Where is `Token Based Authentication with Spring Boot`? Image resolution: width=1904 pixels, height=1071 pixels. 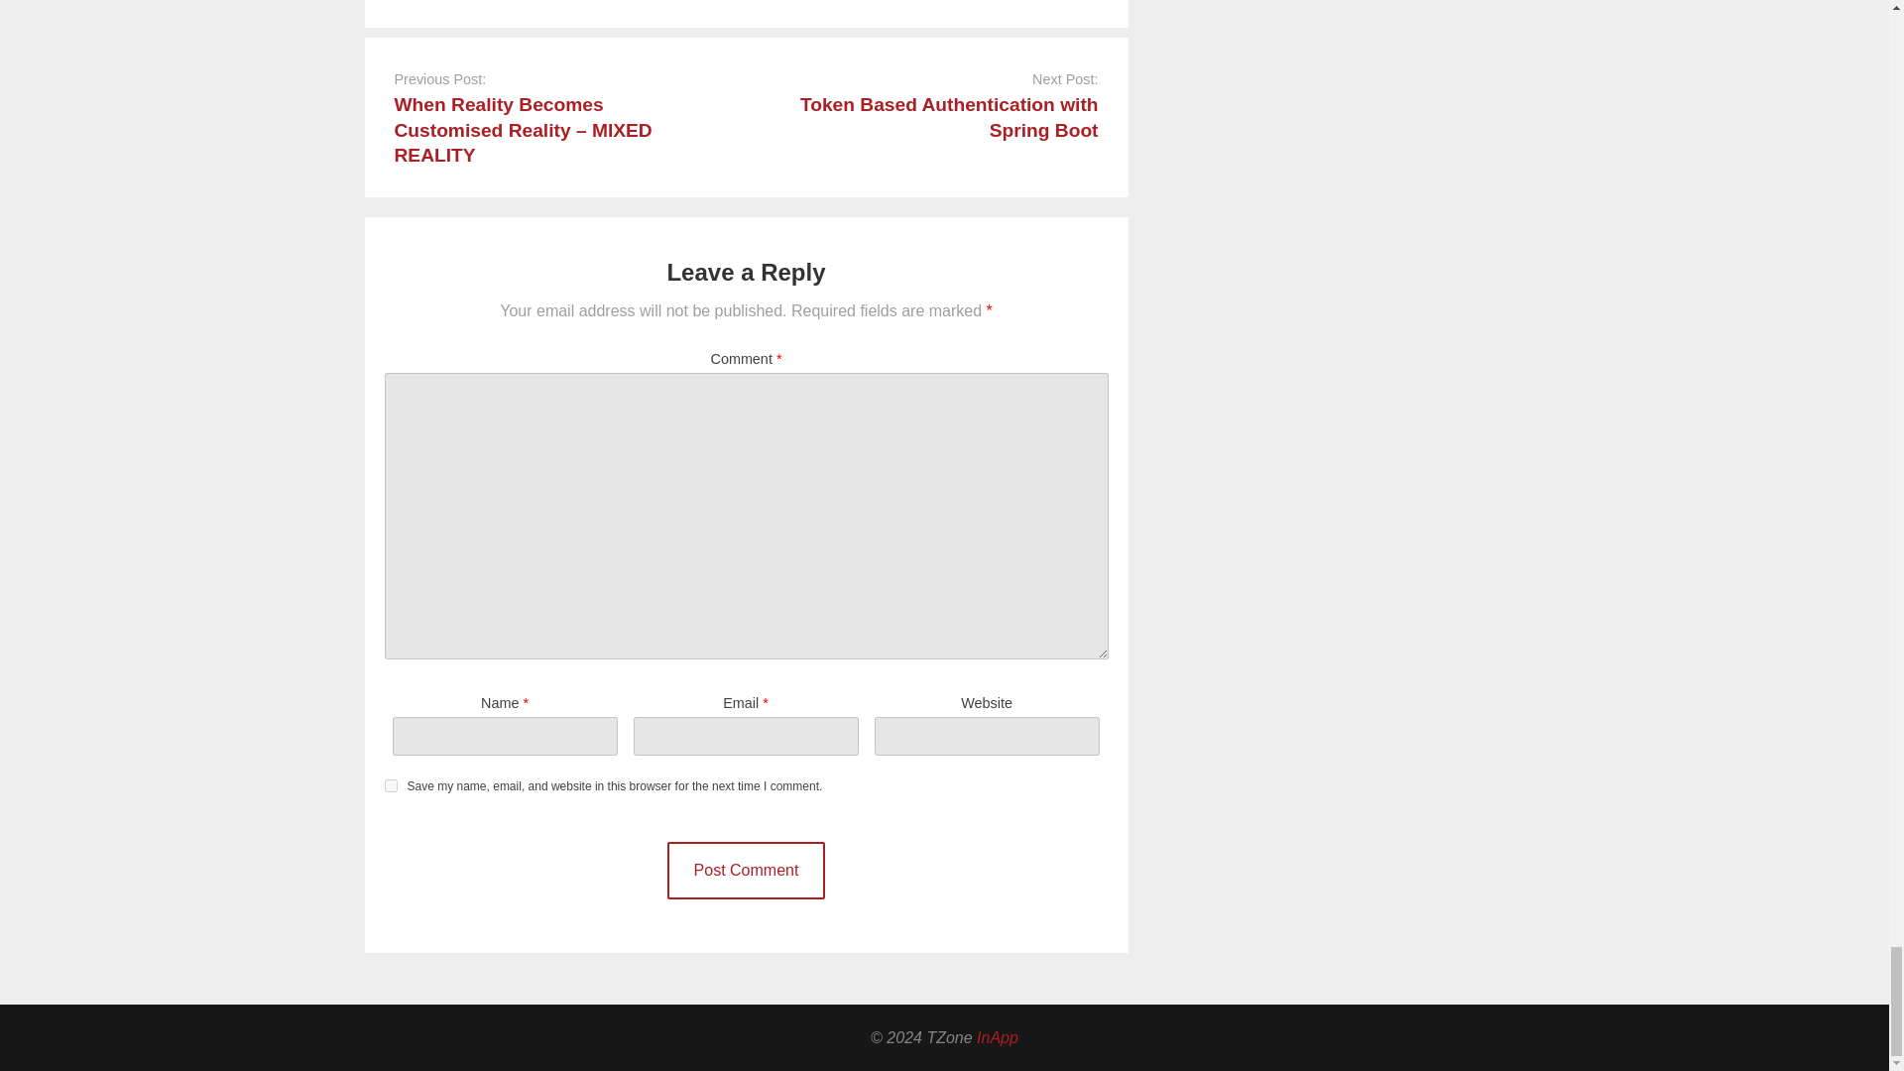
Token Based Authentication with Spring Boot is located at coordinates (948, 117).